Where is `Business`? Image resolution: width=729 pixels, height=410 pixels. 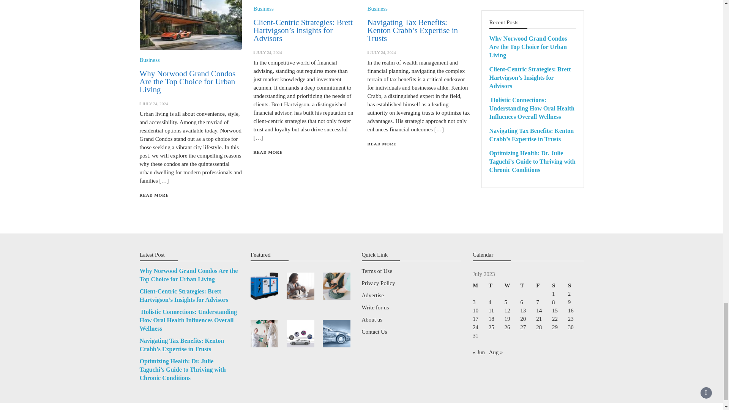
Business is located at coordinates (377, 9).